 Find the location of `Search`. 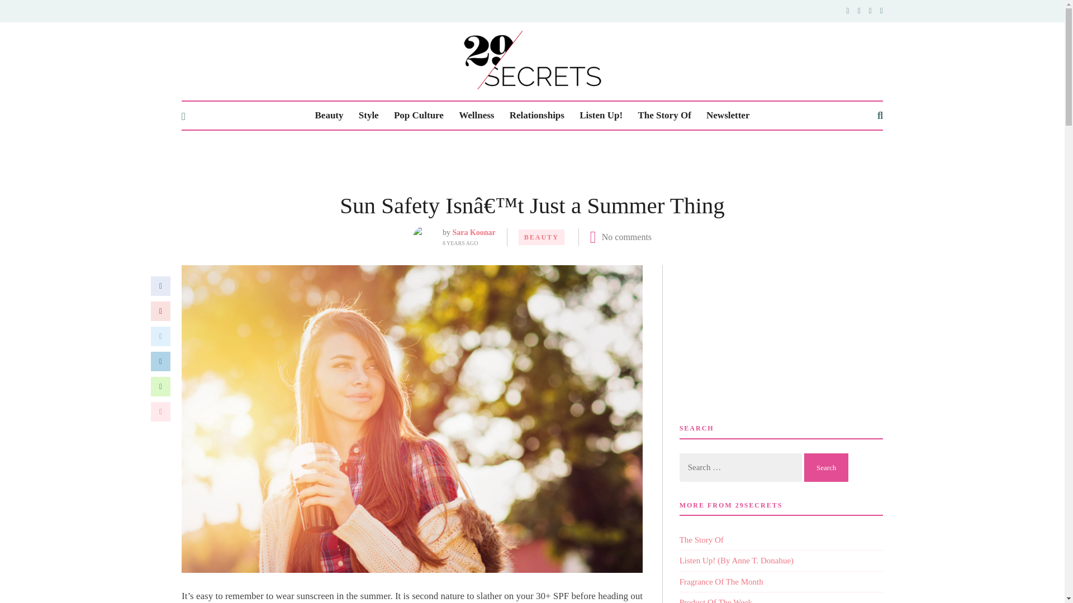

Search is located at coordinates (826, 467).